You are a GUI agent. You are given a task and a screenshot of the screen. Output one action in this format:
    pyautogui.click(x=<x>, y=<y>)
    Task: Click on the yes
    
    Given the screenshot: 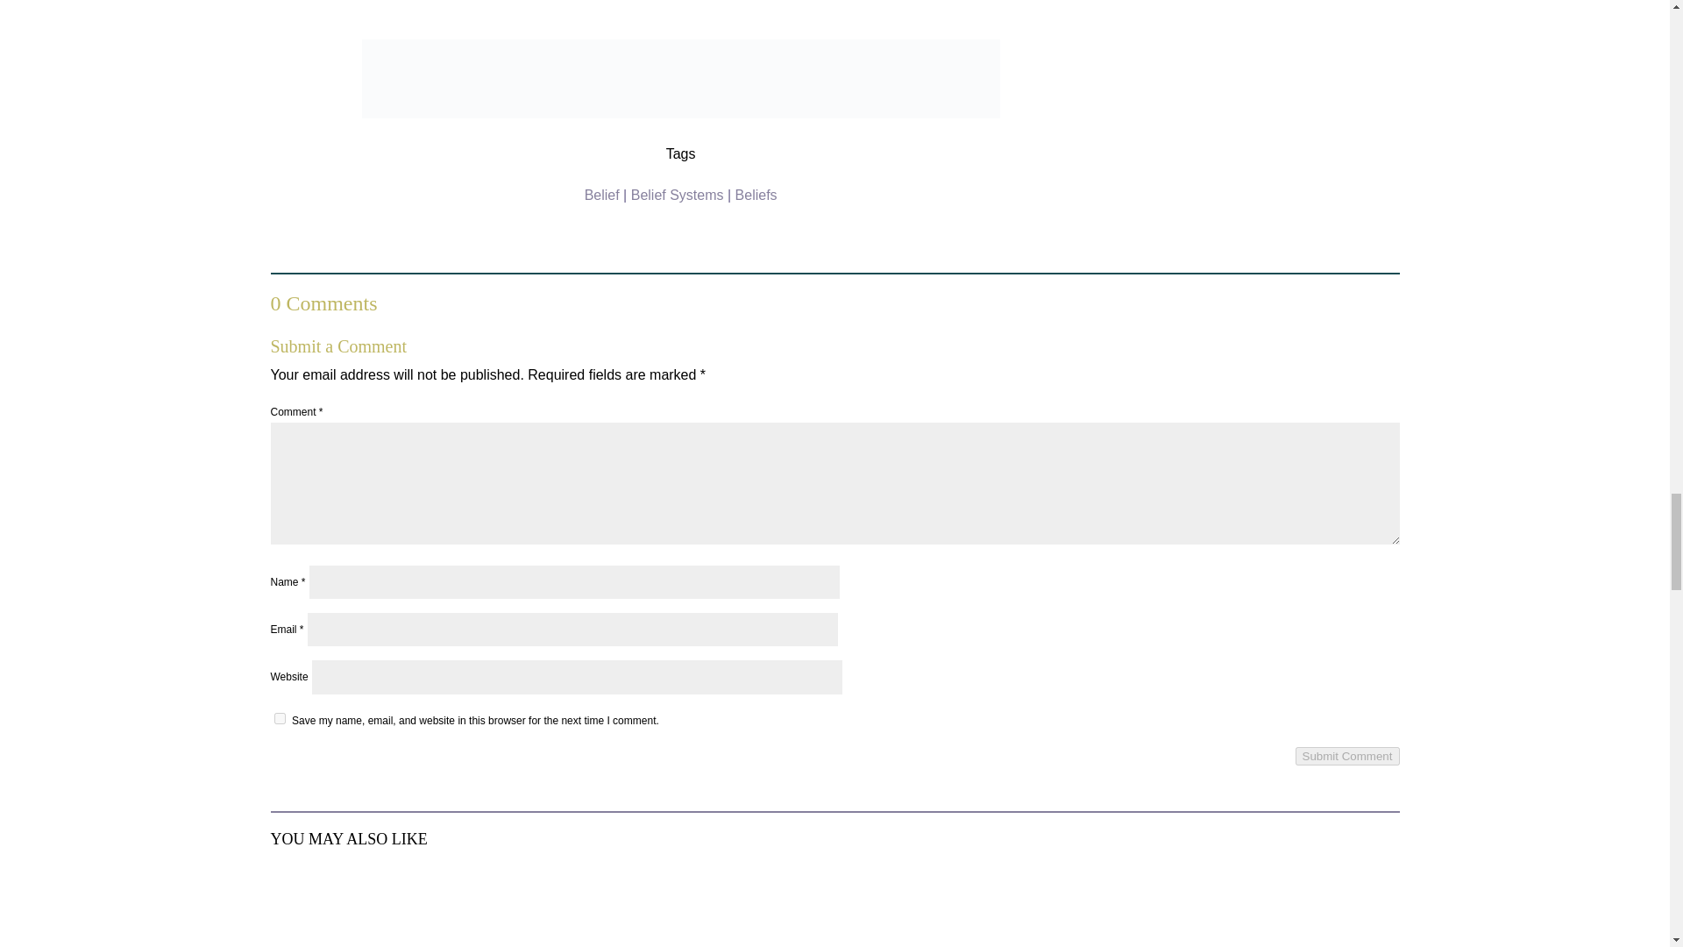 What is the action you would take?
    pyautogui.click(x=279, y=719)
    